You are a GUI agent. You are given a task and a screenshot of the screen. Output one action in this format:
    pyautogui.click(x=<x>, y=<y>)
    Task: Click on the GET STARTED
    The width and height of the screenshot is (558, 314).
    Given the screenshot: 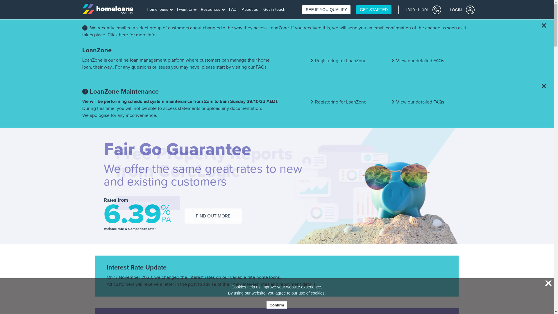 What is the action you would take?
    pyautogui.click(x=374, y=10)
    